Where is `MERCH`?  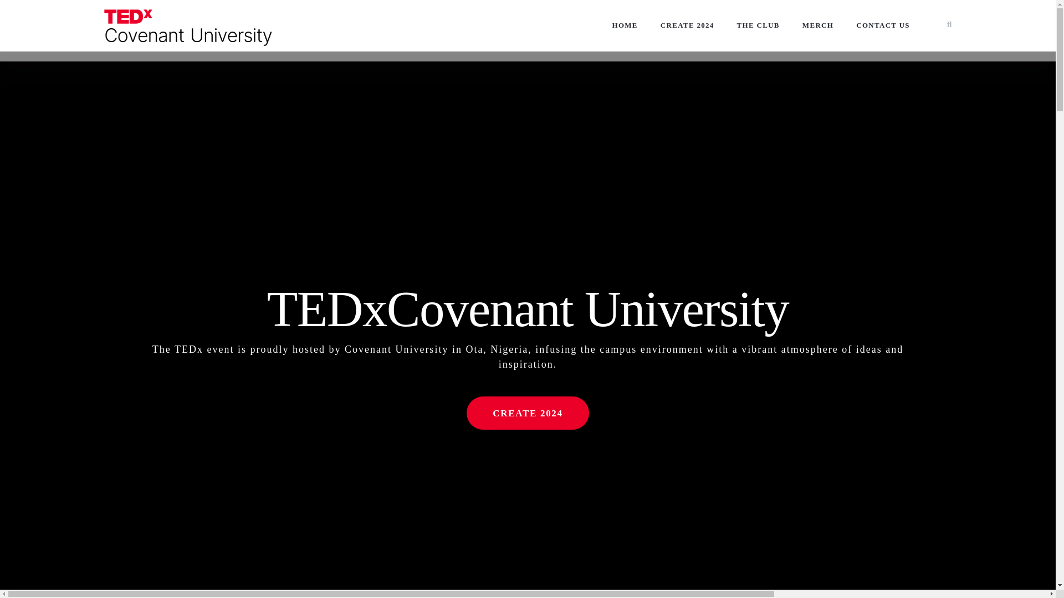
MERCH is located at coordinates (818, 25).